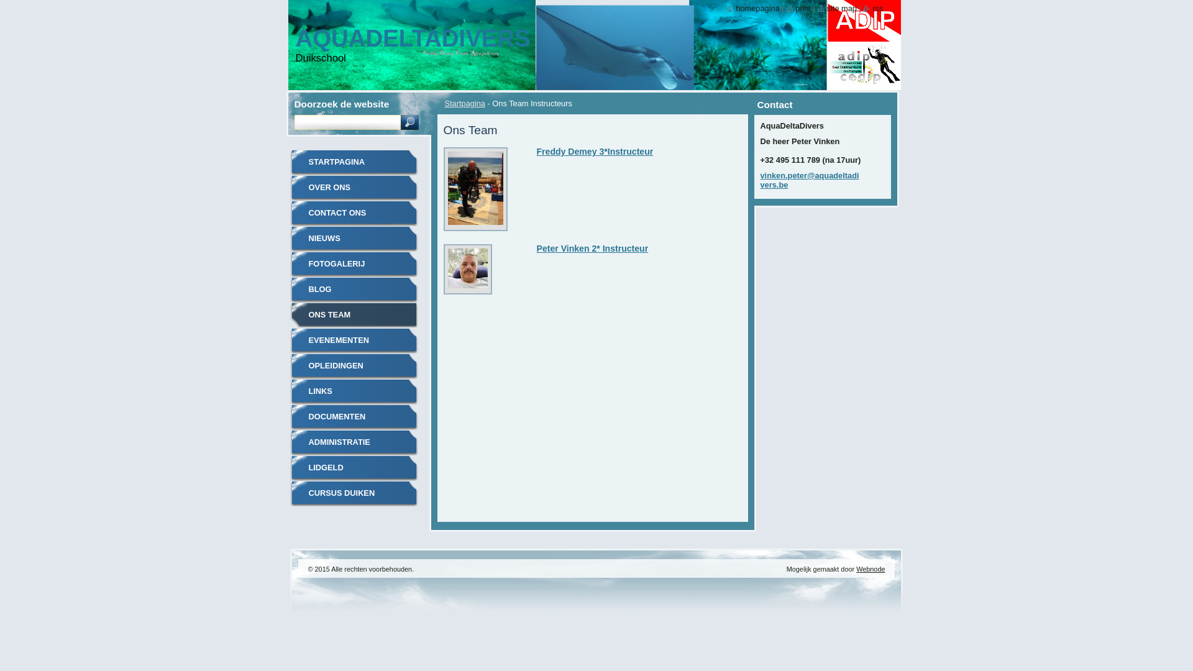 This screenshot has width=1193, height=671. What do you see at coordinates (354, 391) in the screenshot?
I see `LINKS` at bounding box center [354, 391].